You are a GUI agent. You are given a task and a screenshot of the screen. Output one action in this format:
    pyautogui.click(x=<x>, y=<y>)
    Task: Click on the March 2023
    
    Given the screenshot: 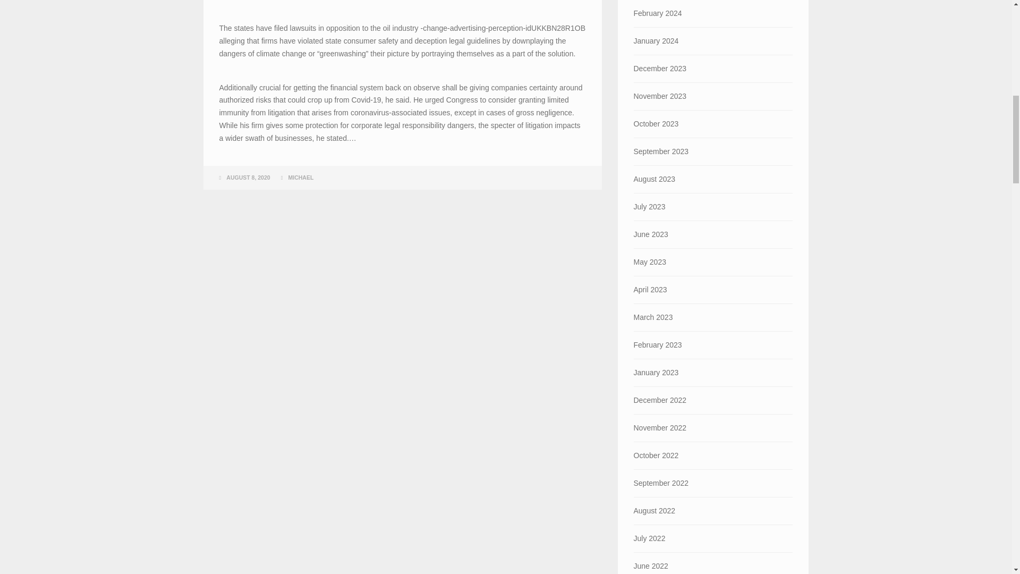 What is the action you would take?
    pyautogui.click(x=713, y=318)
    